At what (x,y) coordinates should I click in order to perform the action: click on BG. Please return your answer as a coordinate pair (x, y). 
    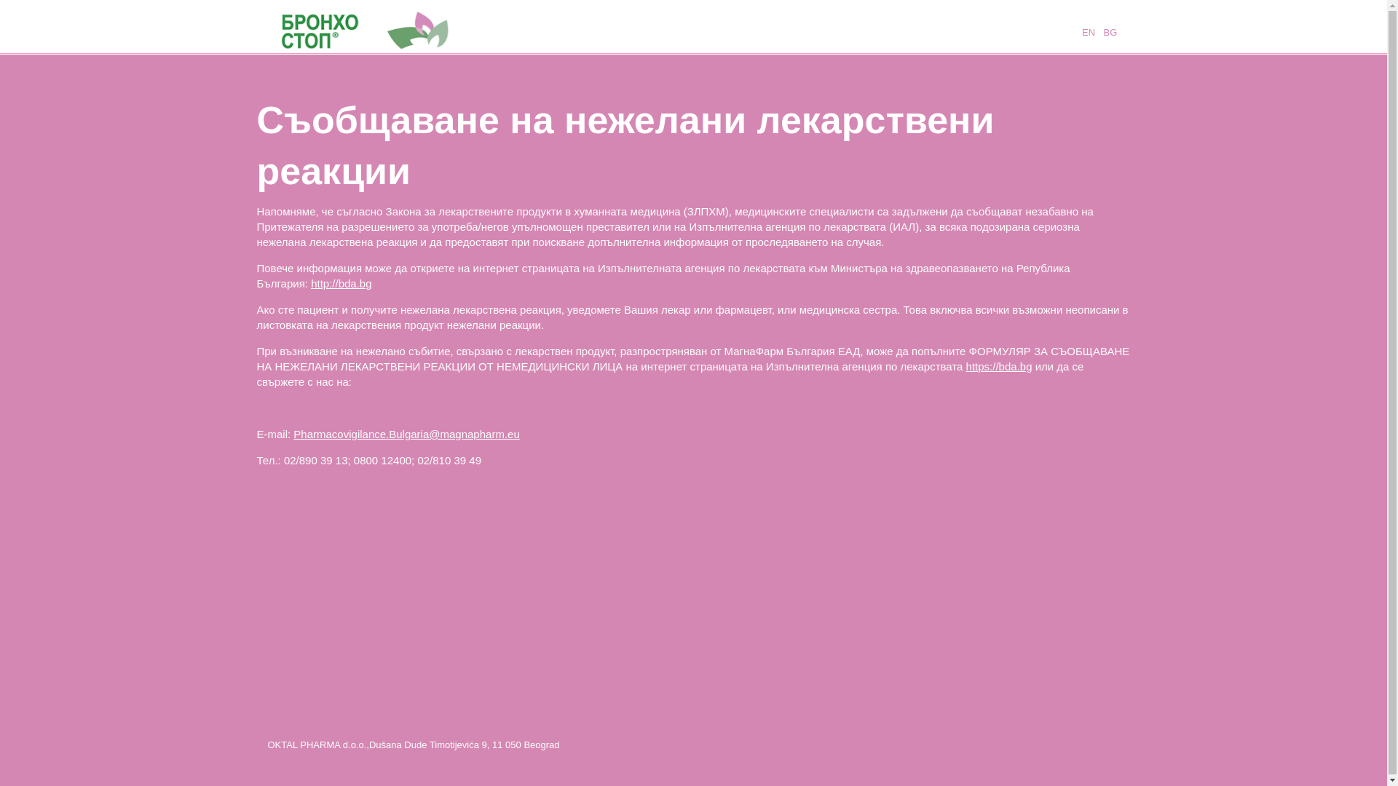
    Looking at the image, I should click on (1110, 32).